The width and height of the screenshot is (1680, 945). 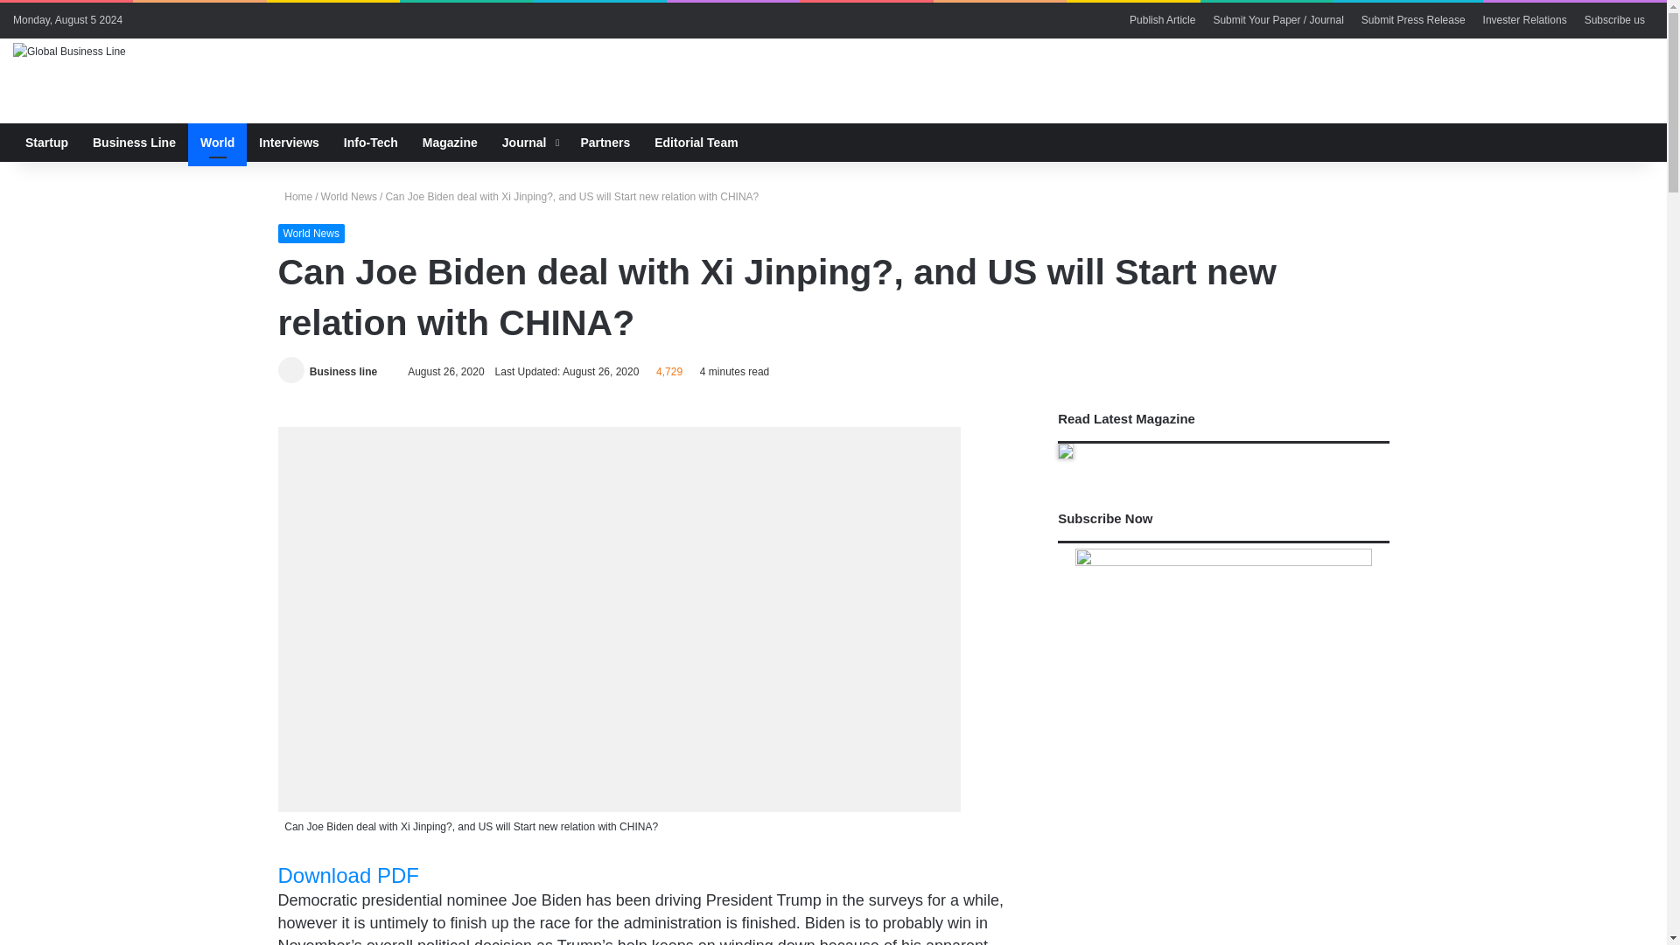 I want to click on Facebook, so click(x=149, y=20).